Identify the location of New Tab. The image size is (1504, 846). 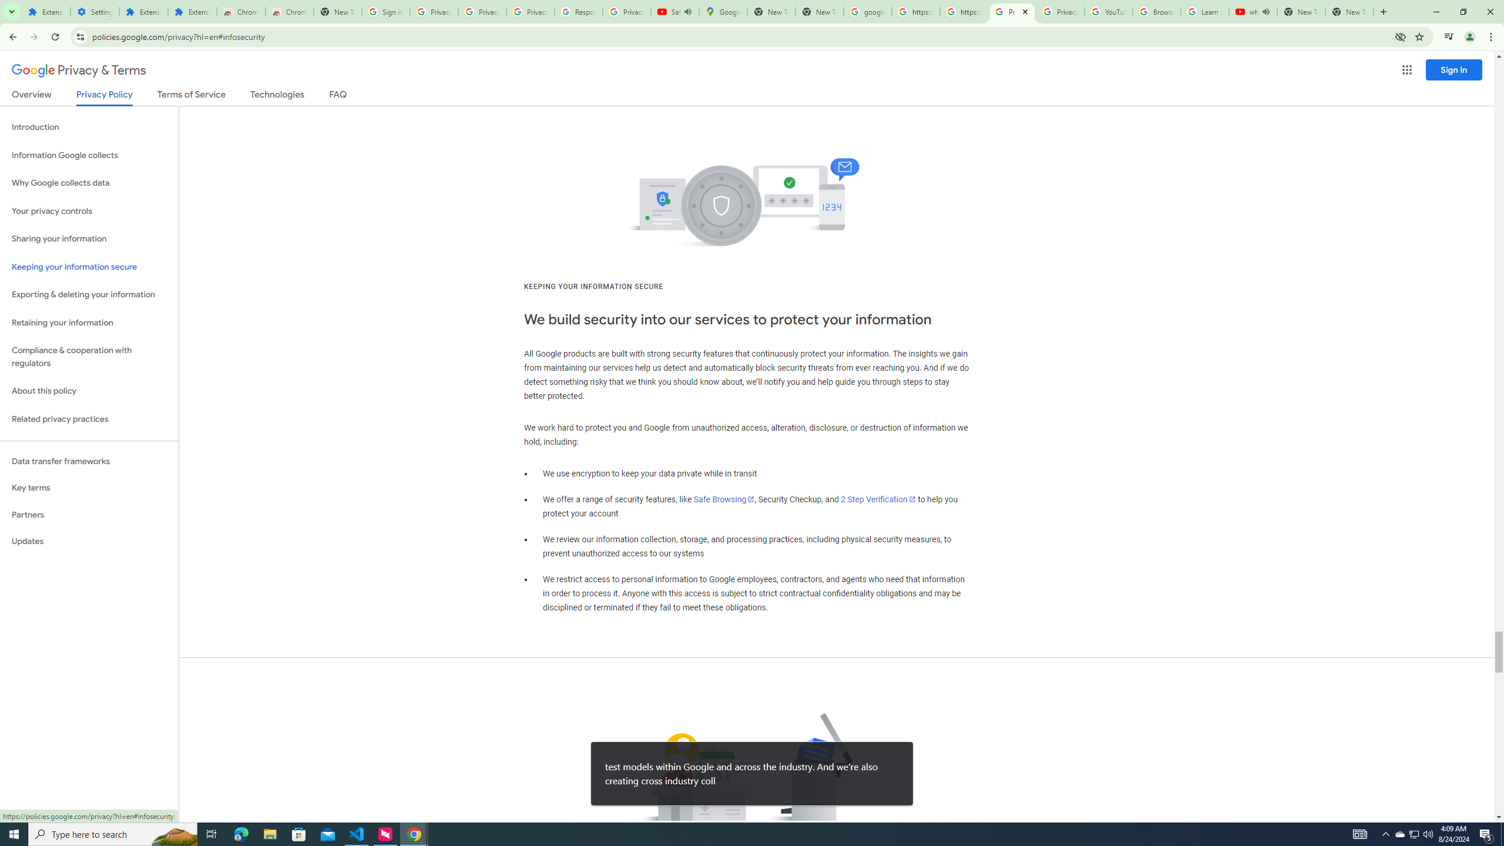
(1349, 12).